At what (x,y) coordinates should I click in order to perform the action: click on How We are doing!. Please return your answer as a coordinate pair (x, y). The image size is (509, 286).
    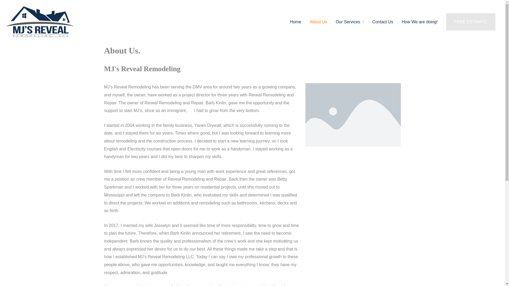
    Looking at the image, I should click on (419, 22).